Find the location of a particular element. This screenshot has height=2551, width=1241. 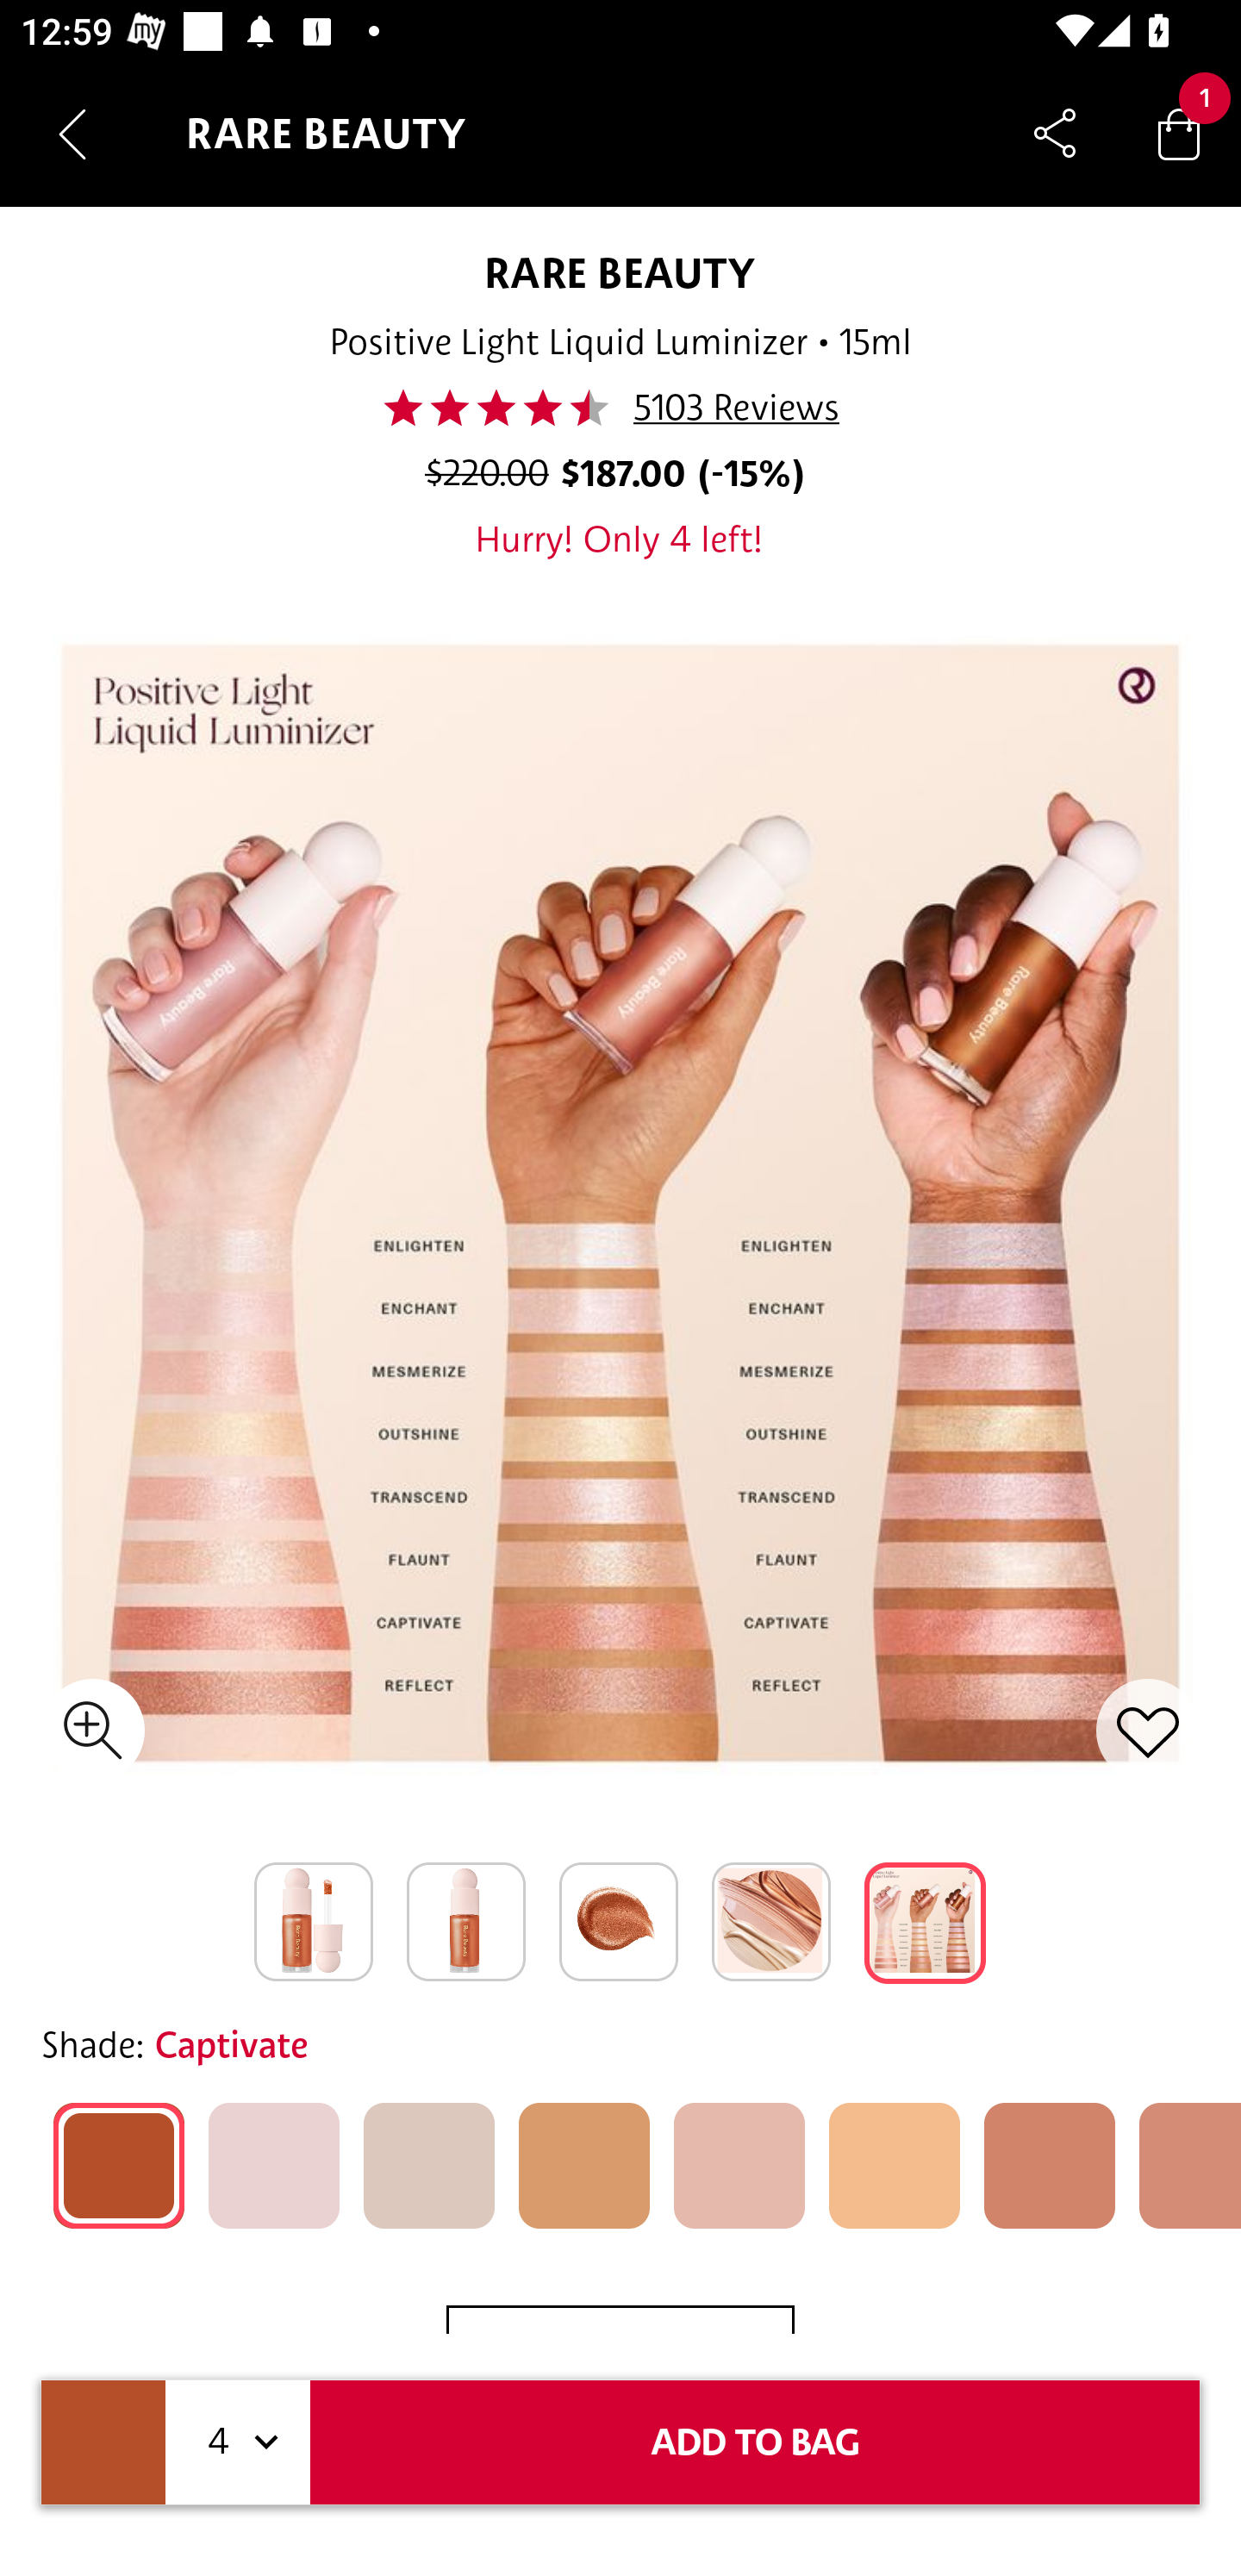

ADD TO BAG is located at coordinates (755, 2442).